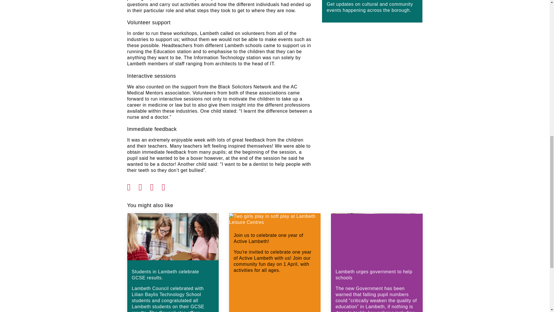  Describe the element at coordinates (133, 185) in the screenshot. I see `share this on Facebook` at that location.